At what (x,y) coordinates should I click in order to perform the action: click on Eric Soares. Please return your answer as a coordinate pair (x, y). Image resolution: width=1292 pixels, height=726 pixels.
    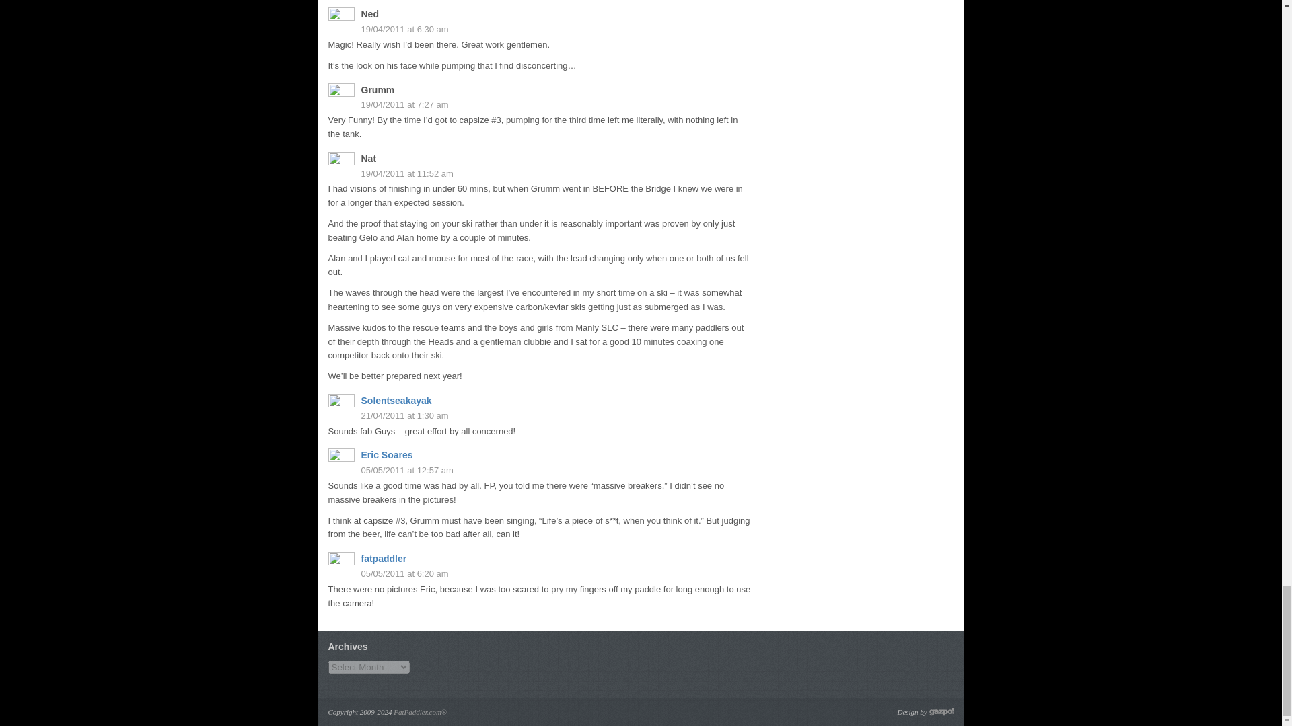
    Looking at the image, I should click on (386, 454).